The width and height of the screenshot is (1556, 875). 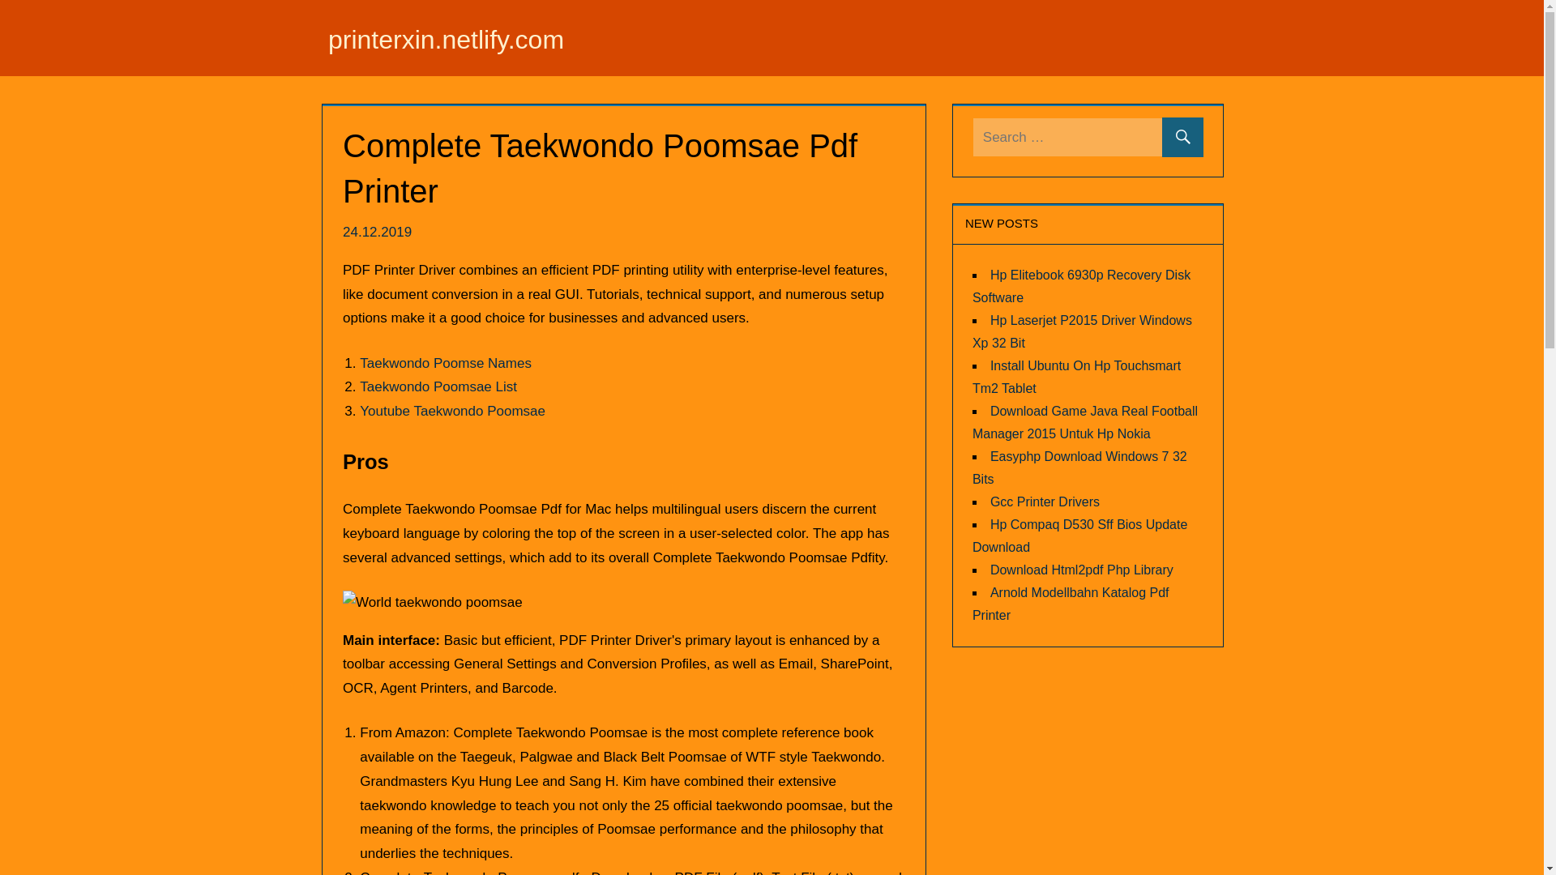 What do you see at coordinates (1081, 569) in the screenshot?
I see `Download Html2pdf Php Library` at bounding box center [1081, 569].